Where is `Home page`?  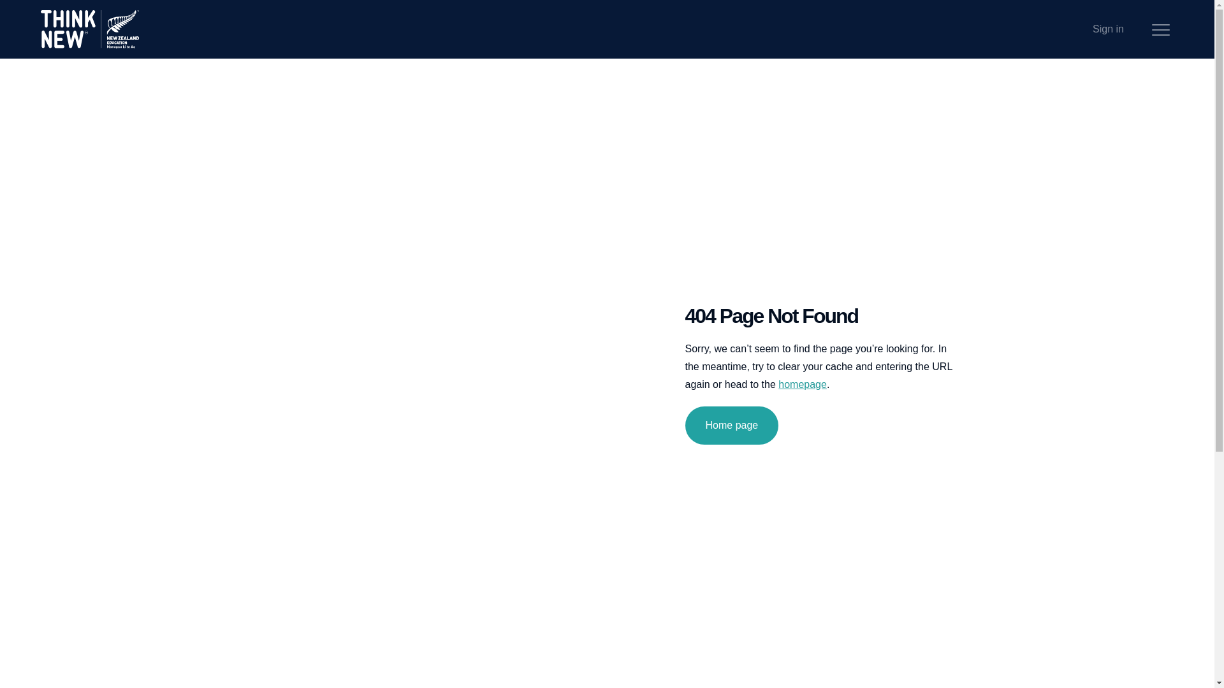
Home page is located at coordinates (731, 426).